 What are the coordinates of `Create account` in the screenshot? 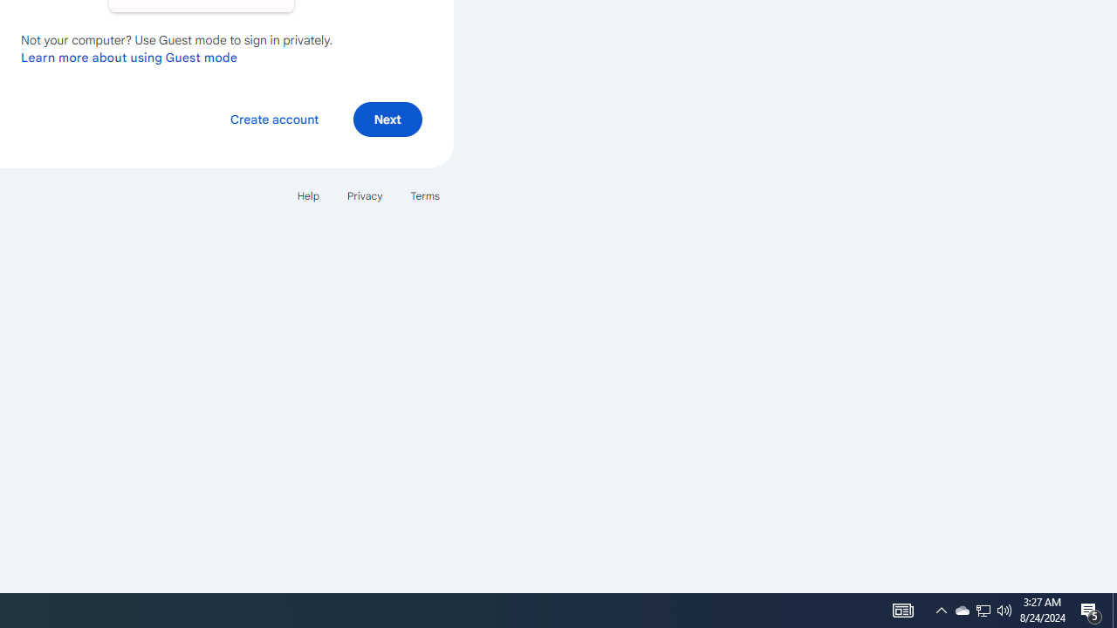 It's located at (274, 119).